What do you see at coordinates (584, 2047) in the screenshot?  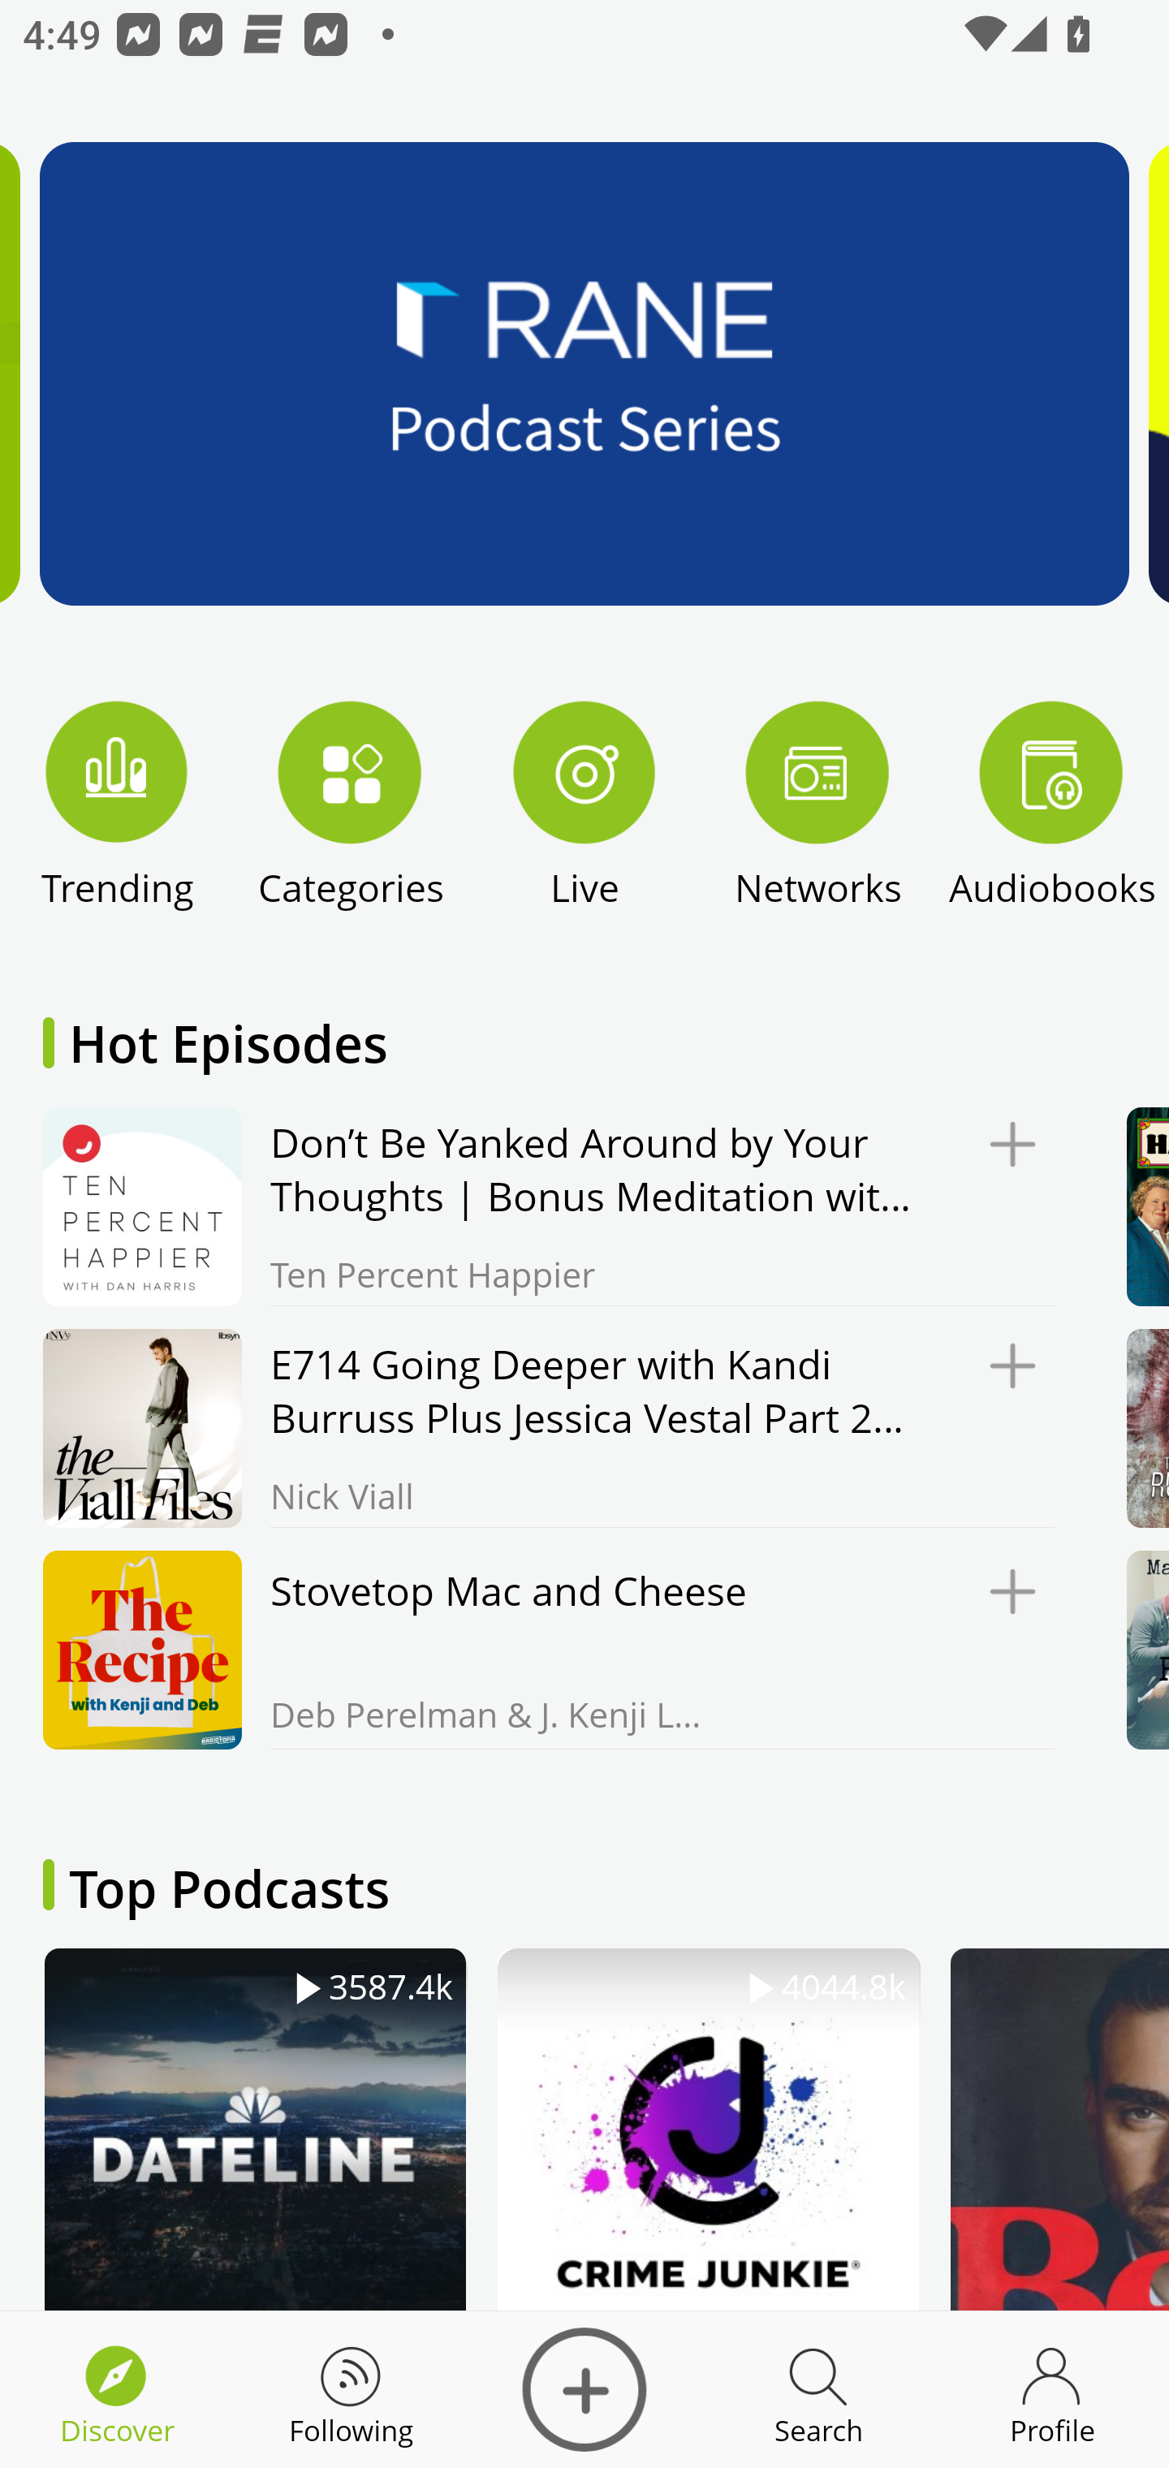 I see `Top Podcasts 3587.4k 4044.8k` at bounding box center [584, 2047].